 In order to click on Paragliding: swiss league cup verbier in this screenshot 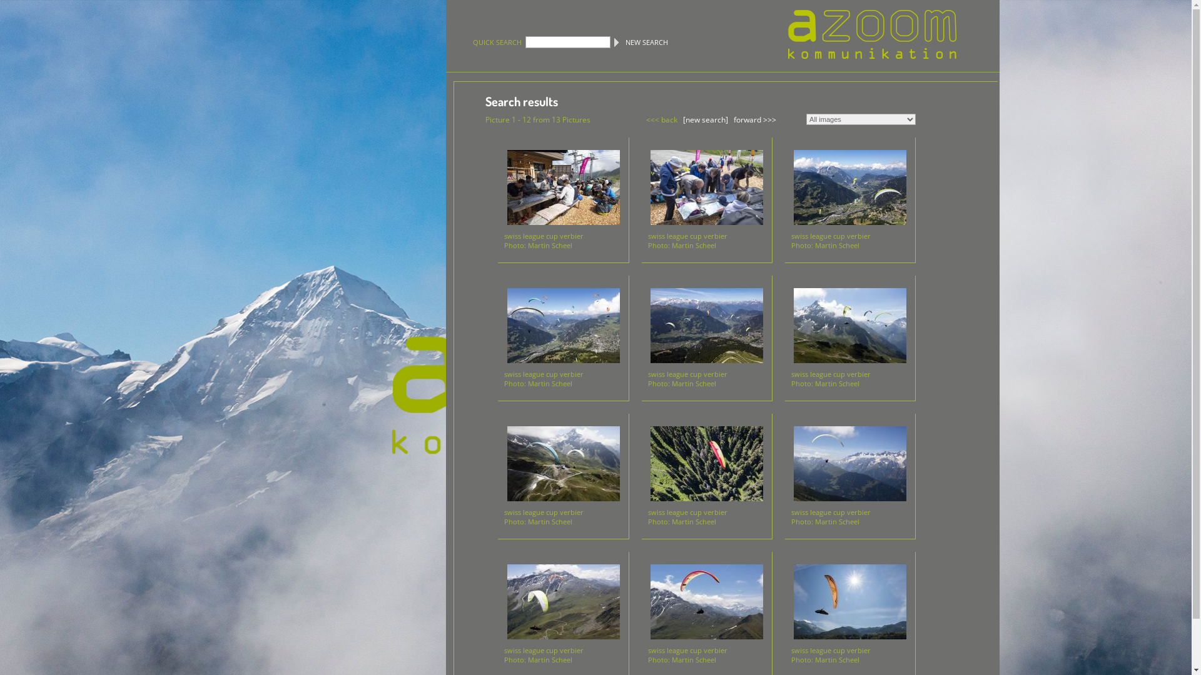, I will do `click(707, 187)`.